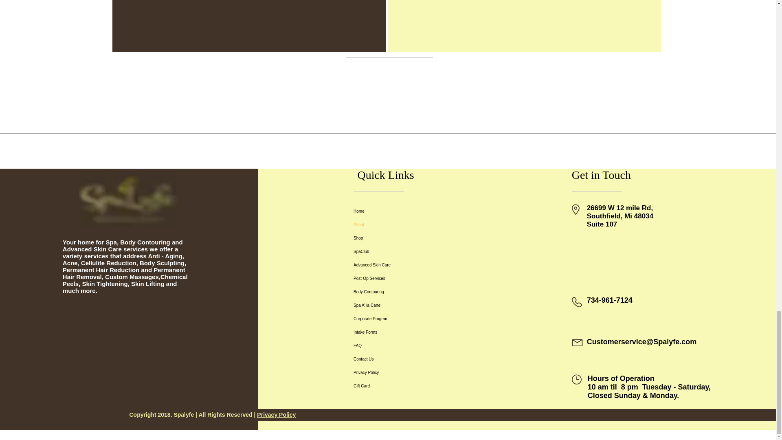 This screenshot has width=782, height=440. What do you see at coordinates (602, 224) in the screenshot?
I see `Suite 107` at bounding box center [602, 224].